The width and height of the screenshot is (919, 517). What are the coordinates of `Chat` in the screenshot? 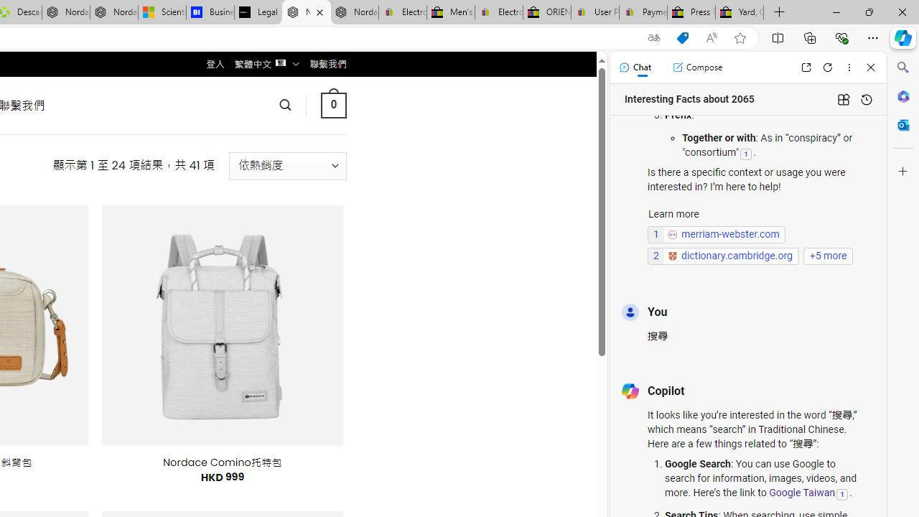 It's located at (635, 67).